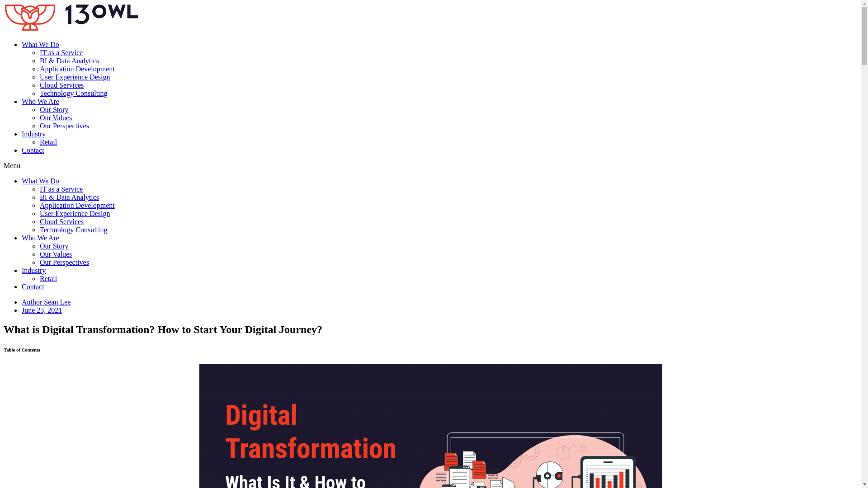 The image size is (868, 488). What do you see at coordinates (75, 213) in the screenshot?
I see `User Experience Design` at bounding box center [75, 213].